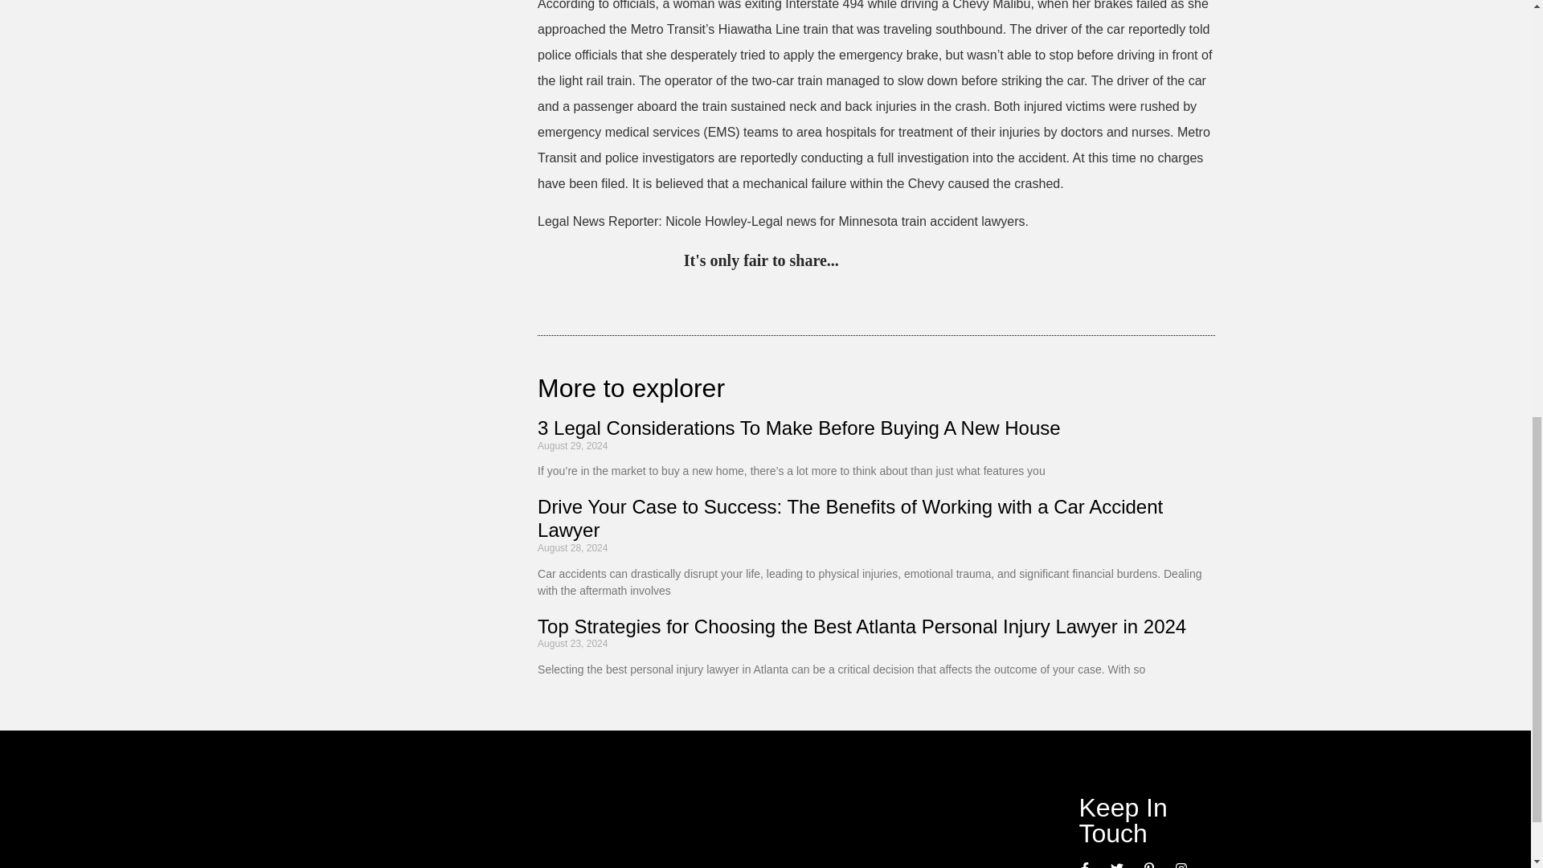 The height and width of the screenshot is (868, 1543). Describe the element at coordinates (954, 262) in the screenshot. I see `google` at that location.